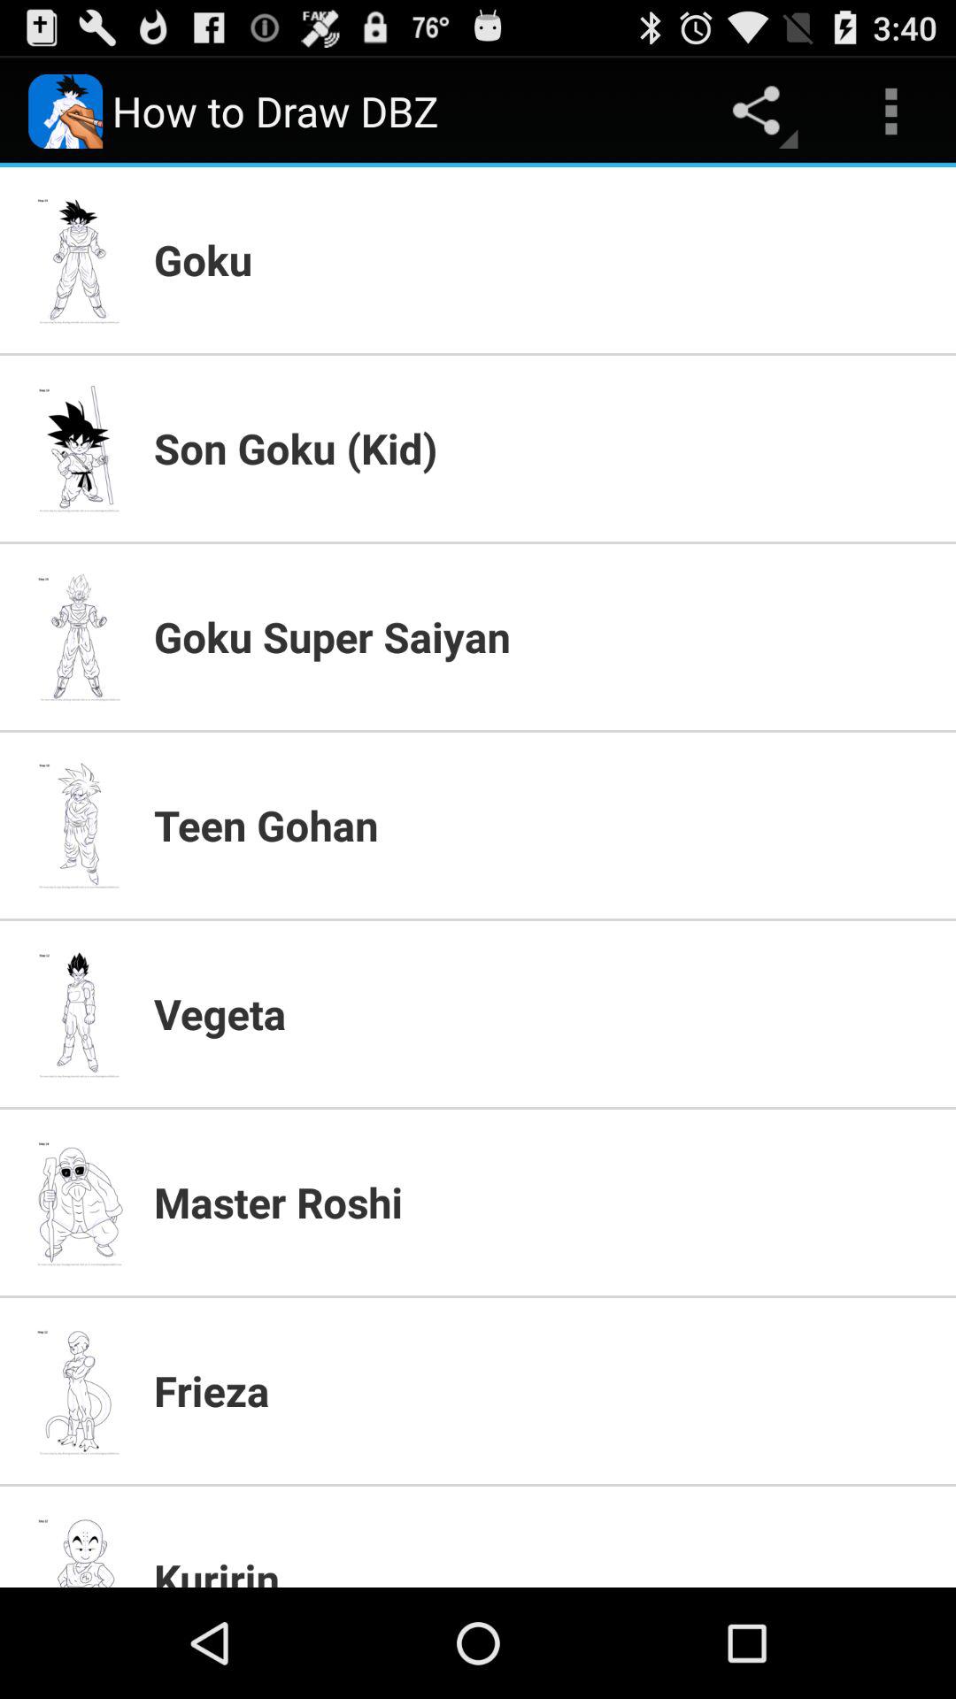 The height and width of the screenshot is (1699, 956). What do you see at coordinates (544, 1013) in the screenshot?
I see `choose the vegeta icon` at bounding box center [544, 1013].